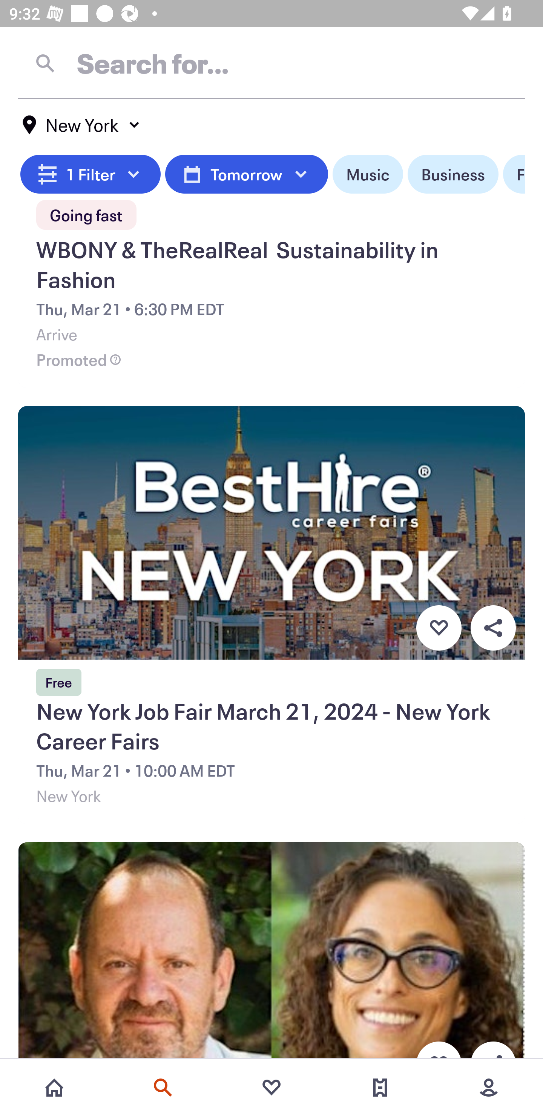 This screenshot has height=1117, width=543. What do you see at coordinates (489, 1088) in the screenshot?
I see `More` at bounding box center [489, 1088].